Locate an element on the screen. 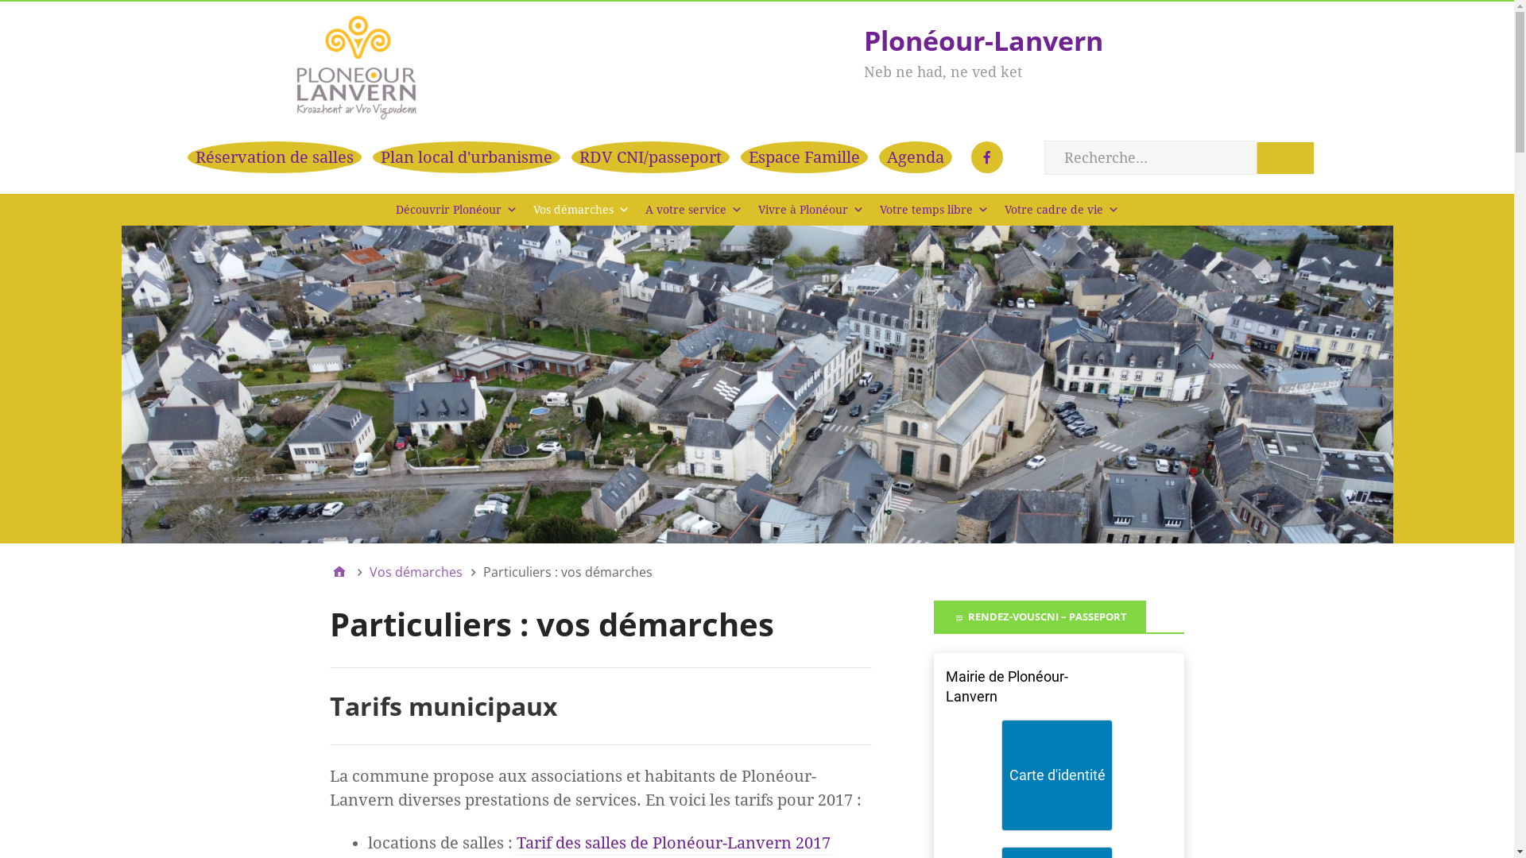 The width and height of the screenshot is (1526, 858). RDV CNI/passeport is located at coordinates (650, 157).